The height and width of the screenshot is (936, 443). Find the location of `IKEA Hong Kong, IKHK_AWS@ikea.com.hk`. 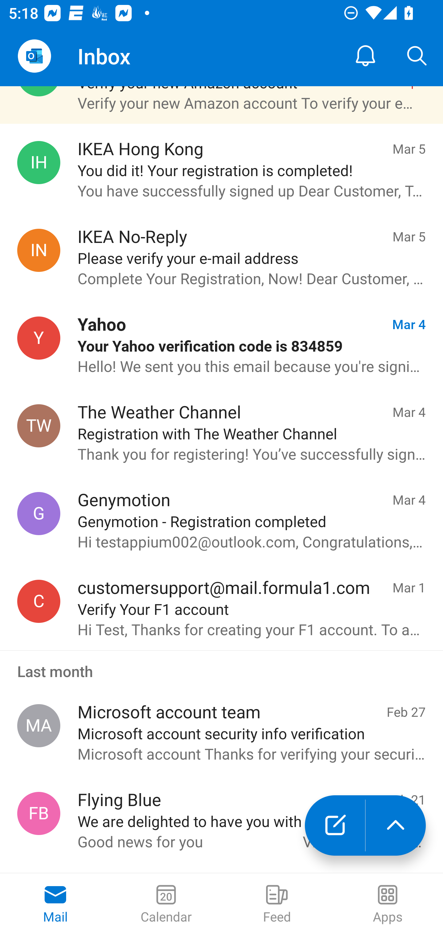

IKEA Hong Kong, IKHK_AWS@ikea.com.hk is located at coordinates (39, 163).